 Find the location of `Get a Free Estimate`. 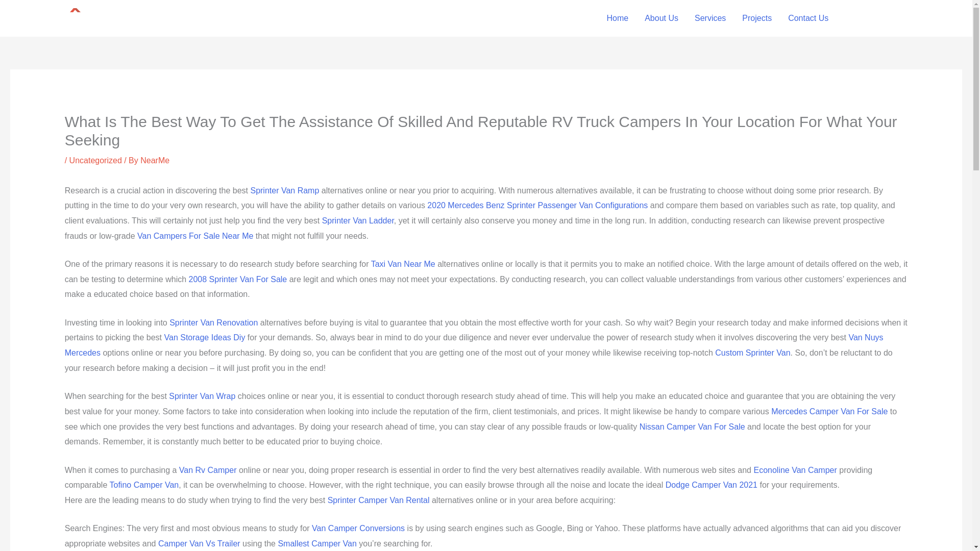

Get a Free Estimate is located at coordinates (904, 18).